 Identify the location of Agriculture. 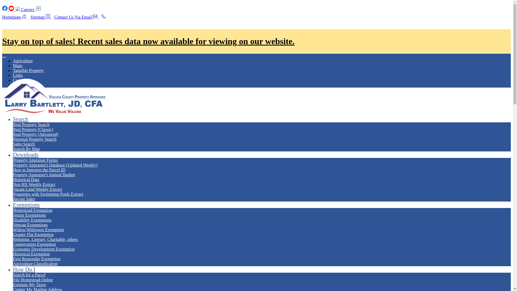
(23, 61).